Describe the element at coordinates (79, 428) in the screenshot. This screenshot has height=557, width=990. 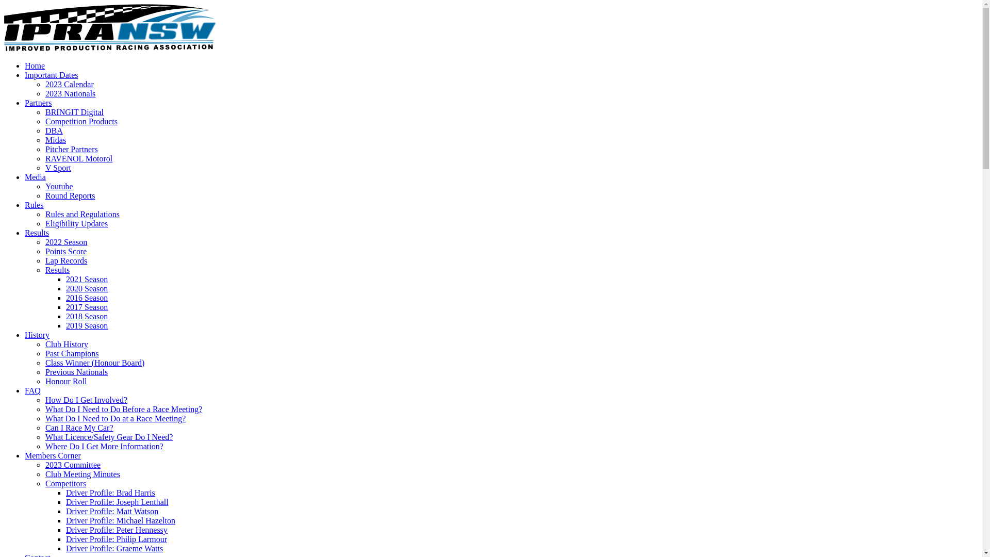
I see `Can I Race My Car?` at that location.